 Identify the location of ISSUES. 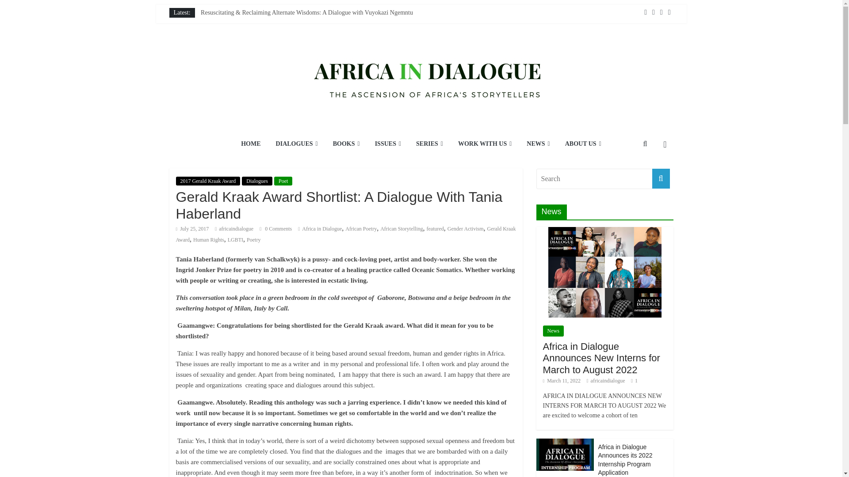
(388, 144).